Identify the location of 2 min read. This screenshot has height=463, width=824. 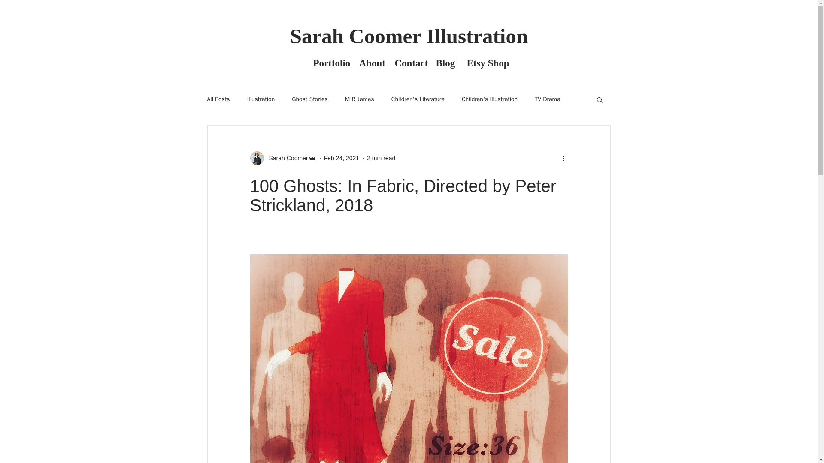
(381, 157).